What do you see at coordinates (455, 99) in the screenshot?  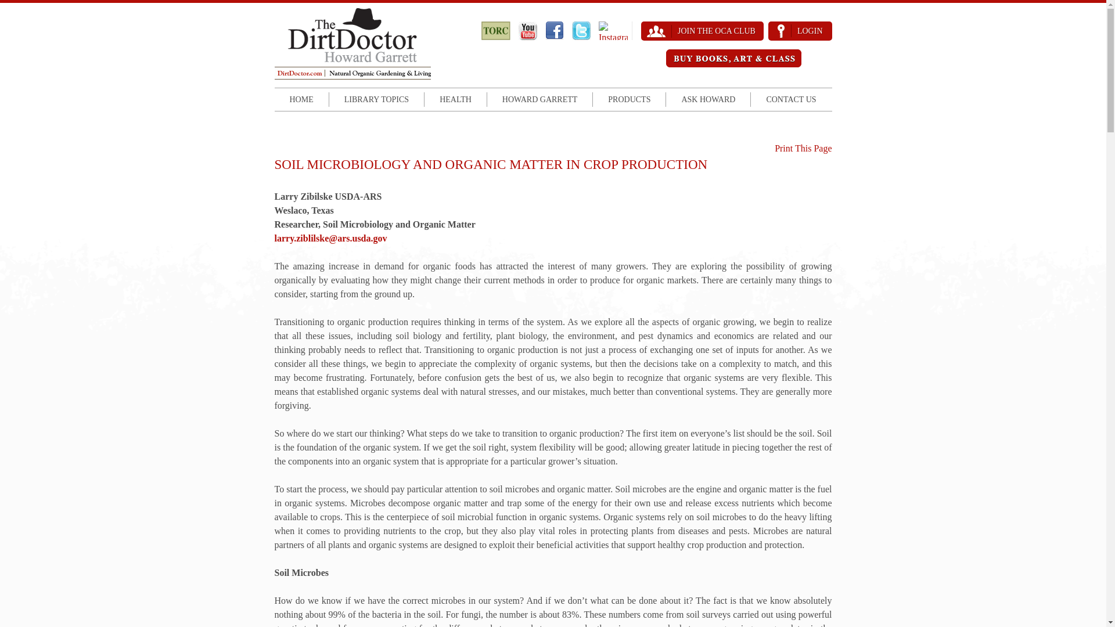 I see `HEALTH` at bounding box center [455, 99].